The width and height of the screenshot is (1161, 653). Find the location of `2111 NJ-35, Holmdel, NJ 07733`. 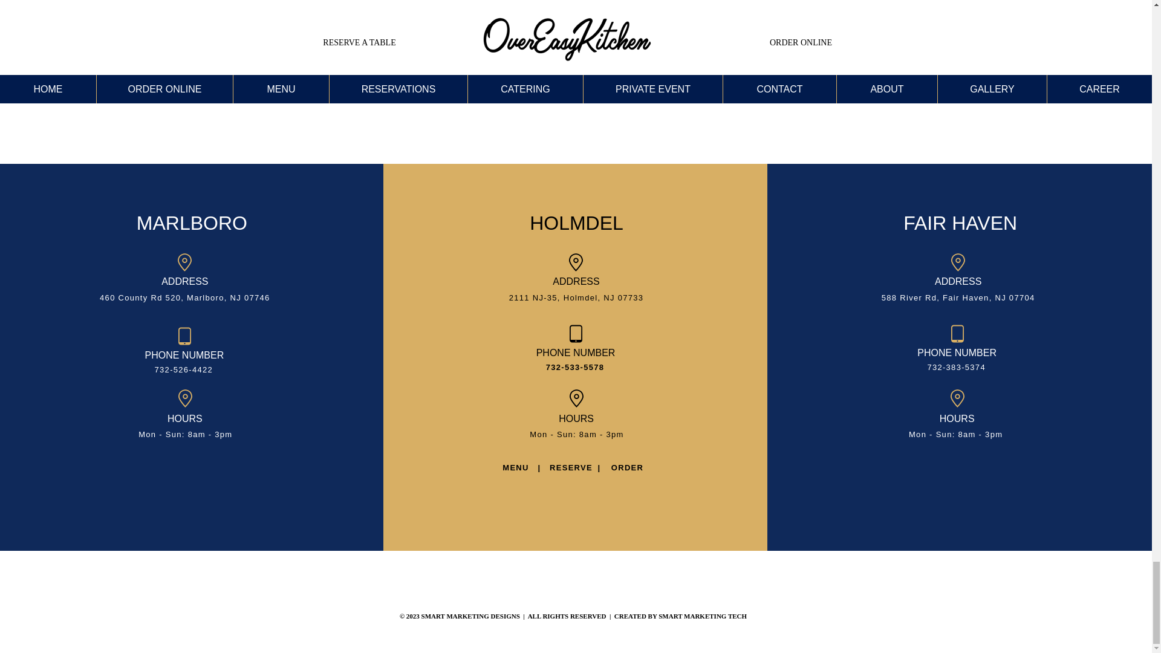

2111 NJ-35, Holmdel, NJ 07733 is located at coordinates (577, 297).